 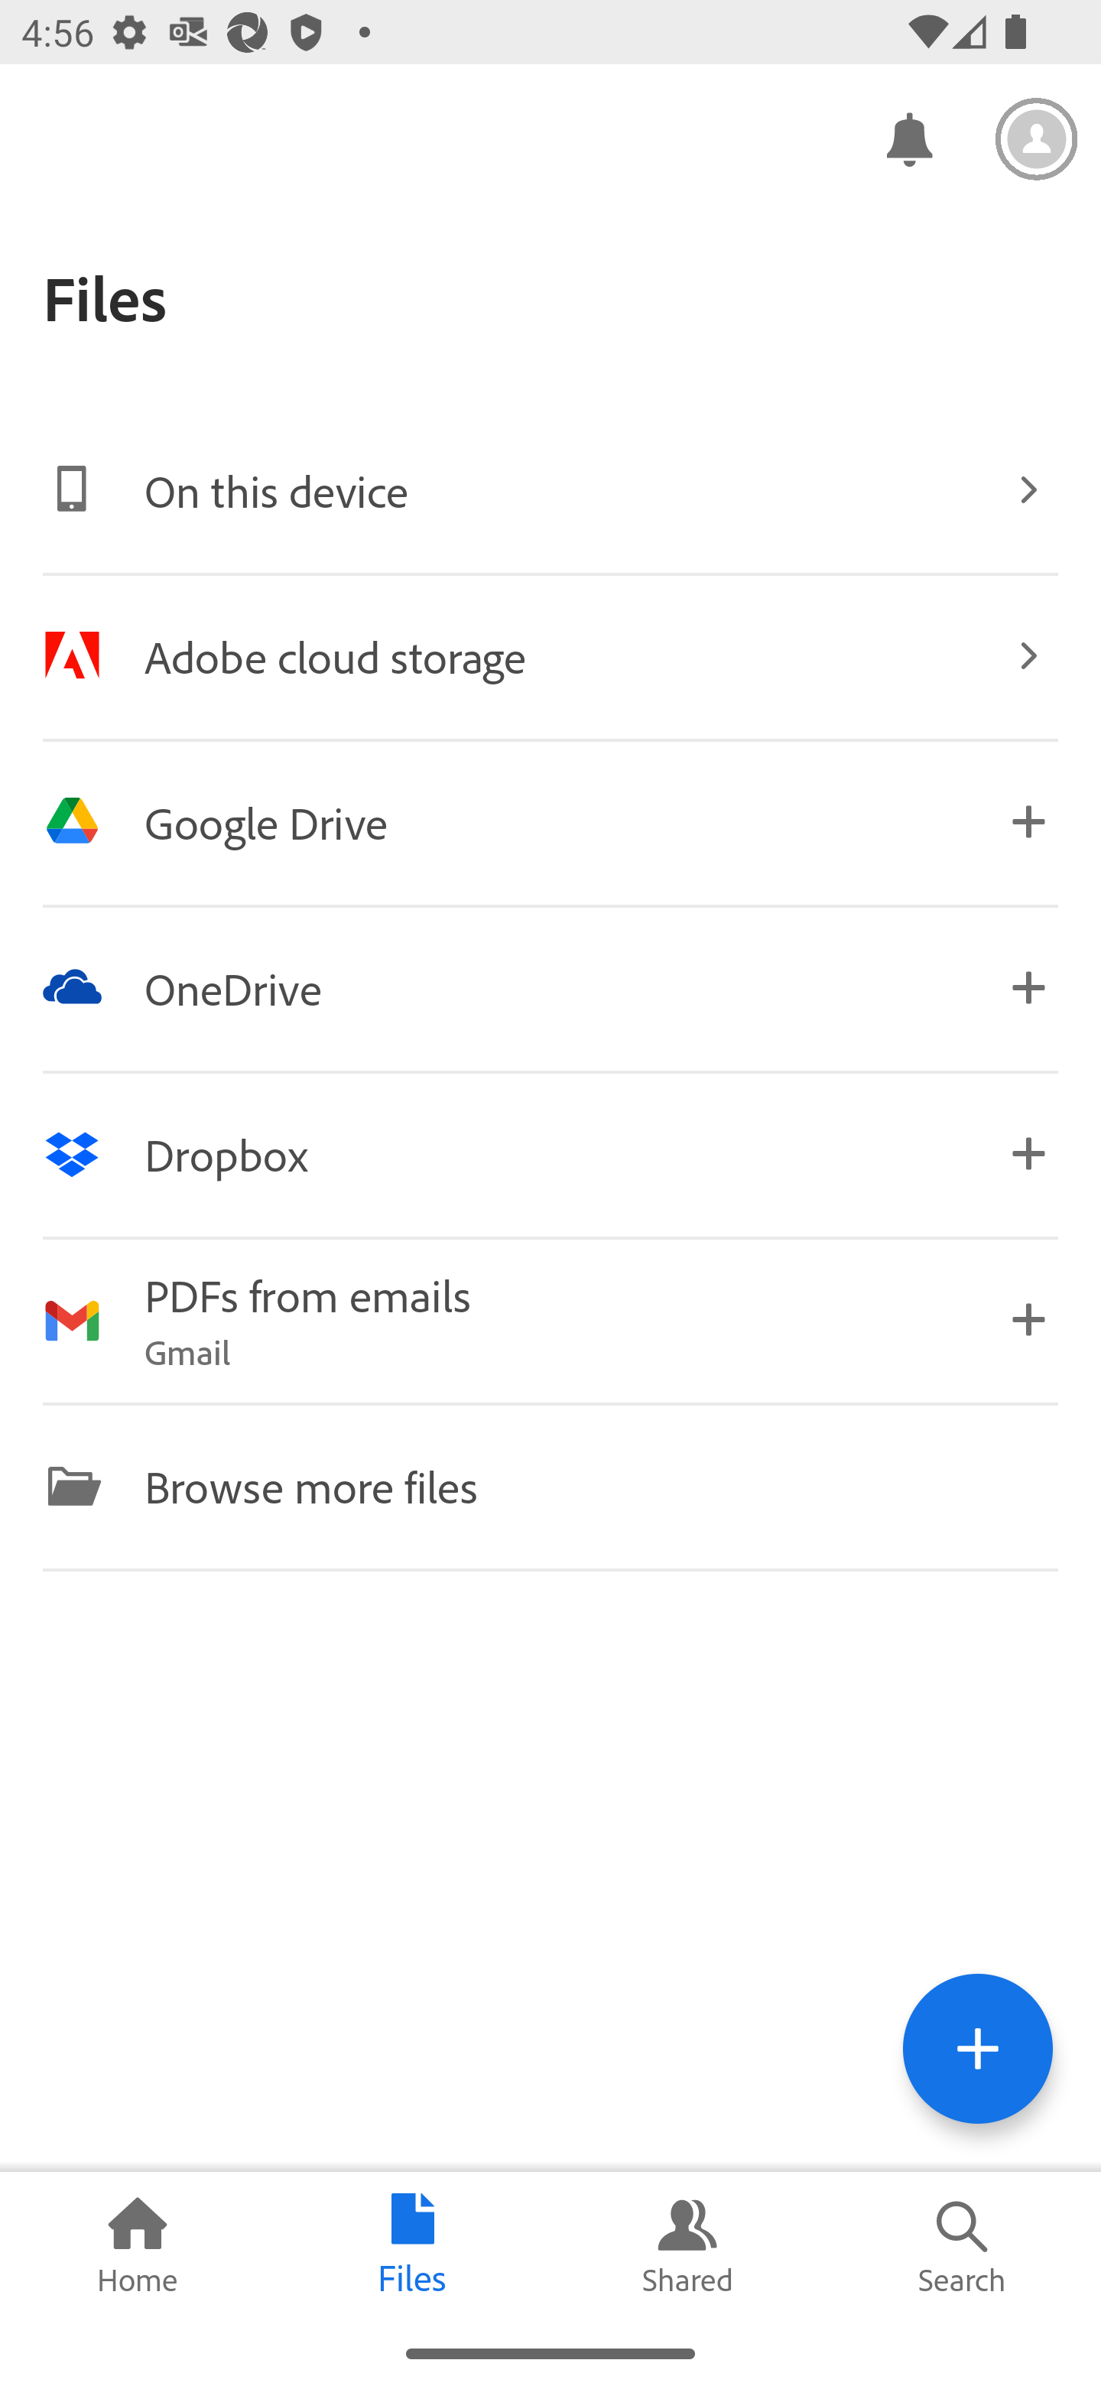 I want to click on Image Google Drive, so click(x=550, y=821).